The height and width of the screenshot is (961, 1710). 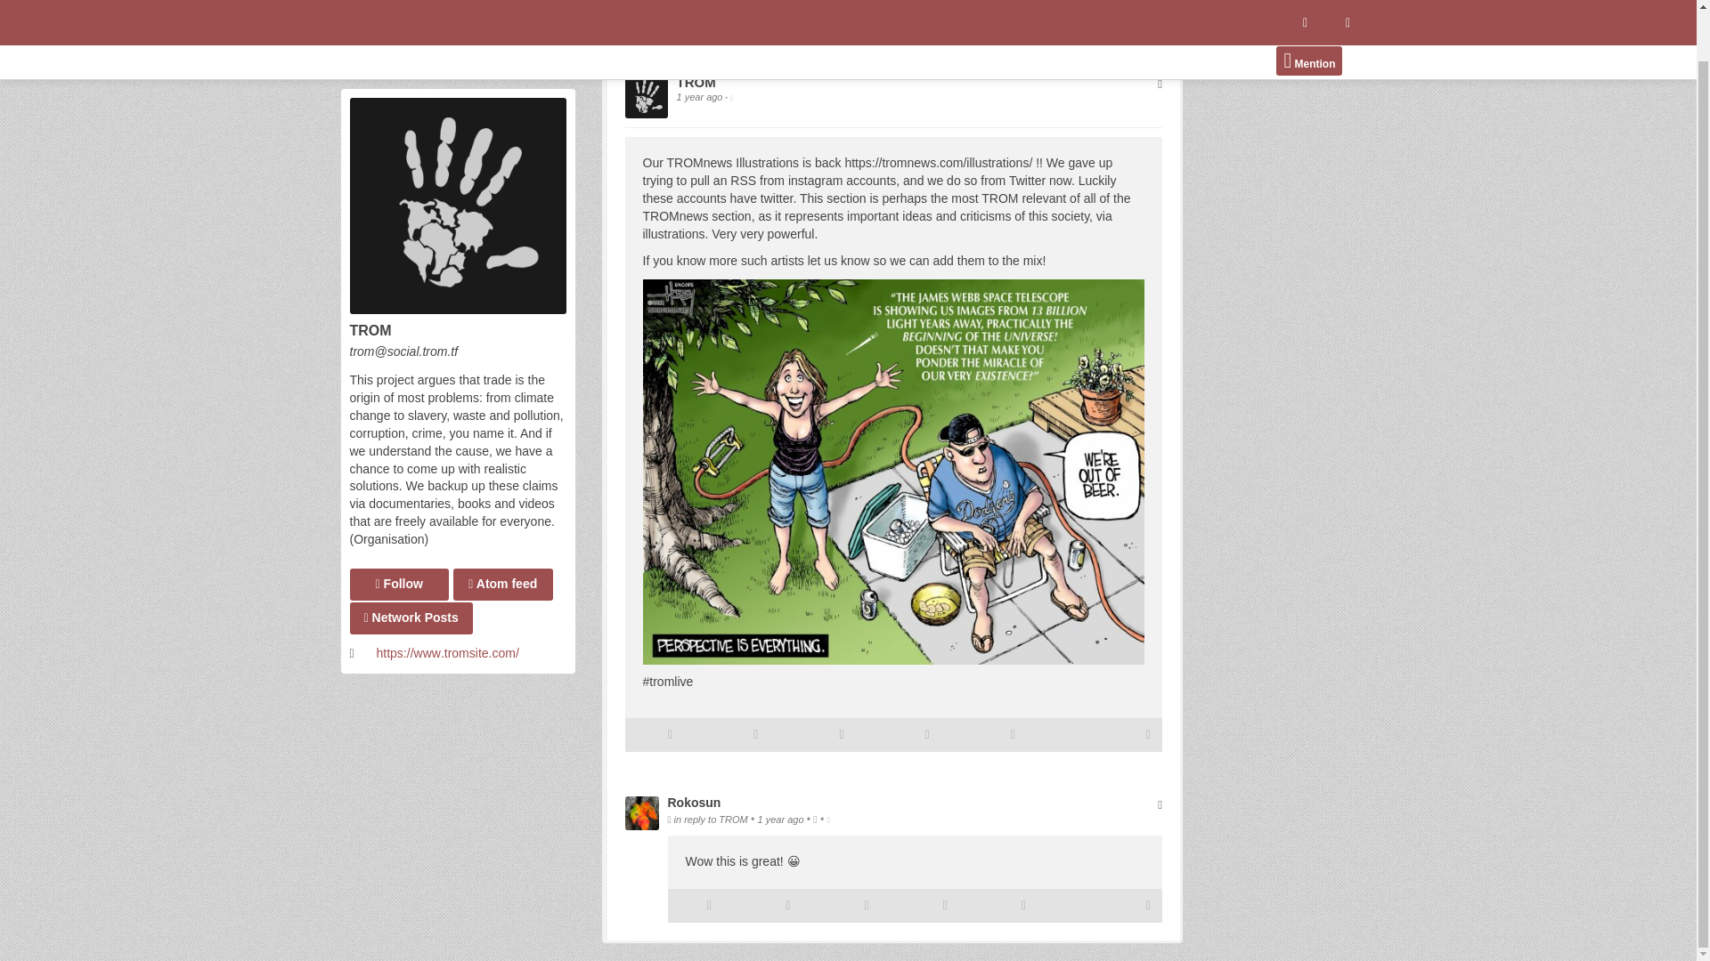 What do you see at coordinates (410, 566) in the screenshot?
I see `Network Posts` at bounding box center [410, 566].